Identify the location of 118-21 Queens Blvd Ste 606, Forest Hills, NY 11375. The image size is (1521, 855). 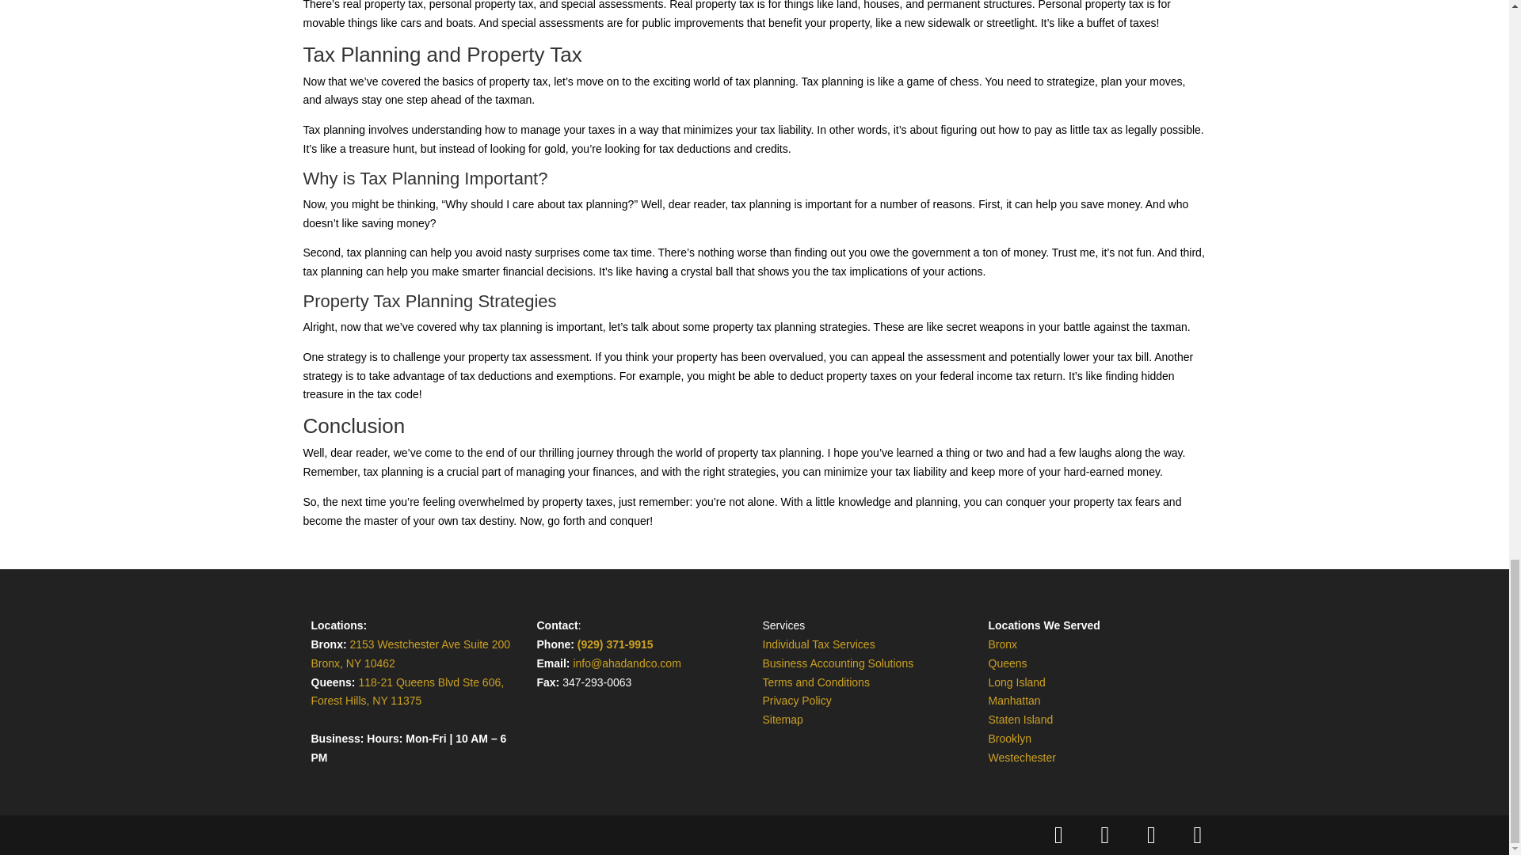
(406, 692).